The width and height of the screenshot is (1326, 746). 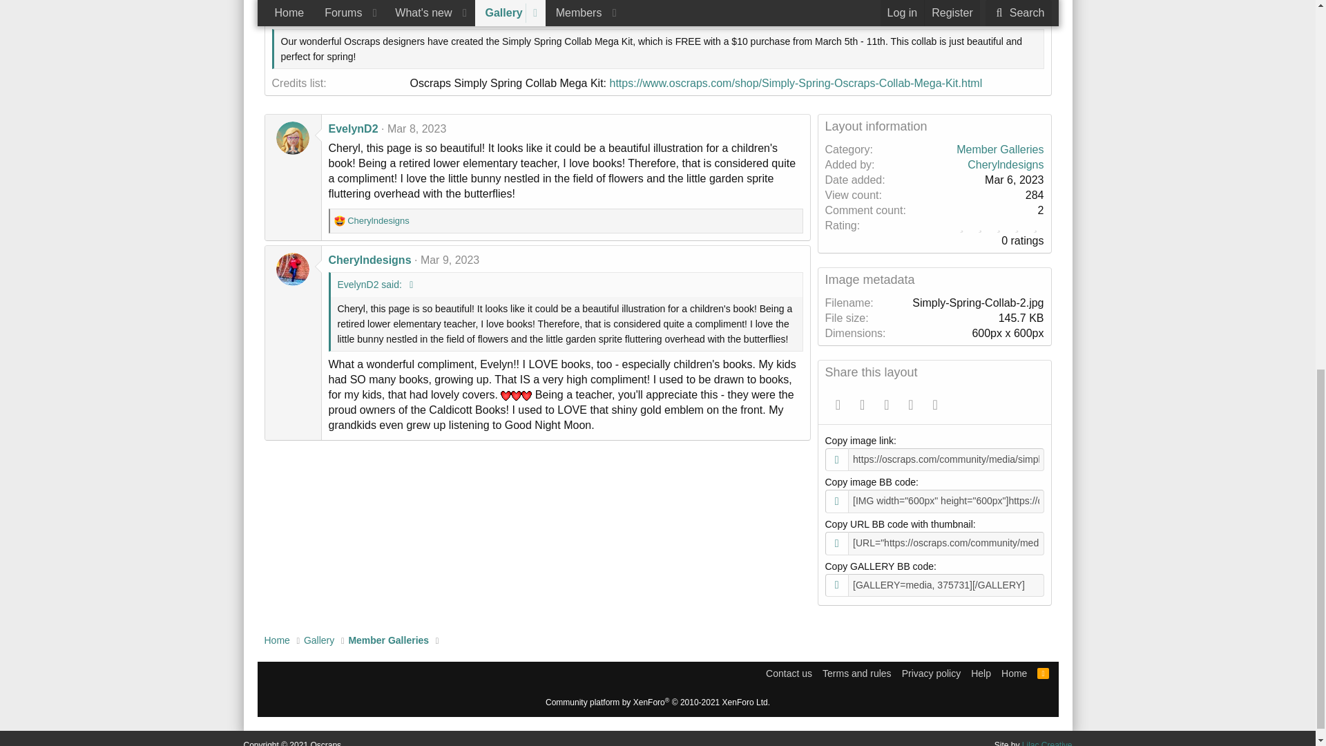 I want to click on heartpump-red    :heartpumpred:, so click(x=506, y=395).